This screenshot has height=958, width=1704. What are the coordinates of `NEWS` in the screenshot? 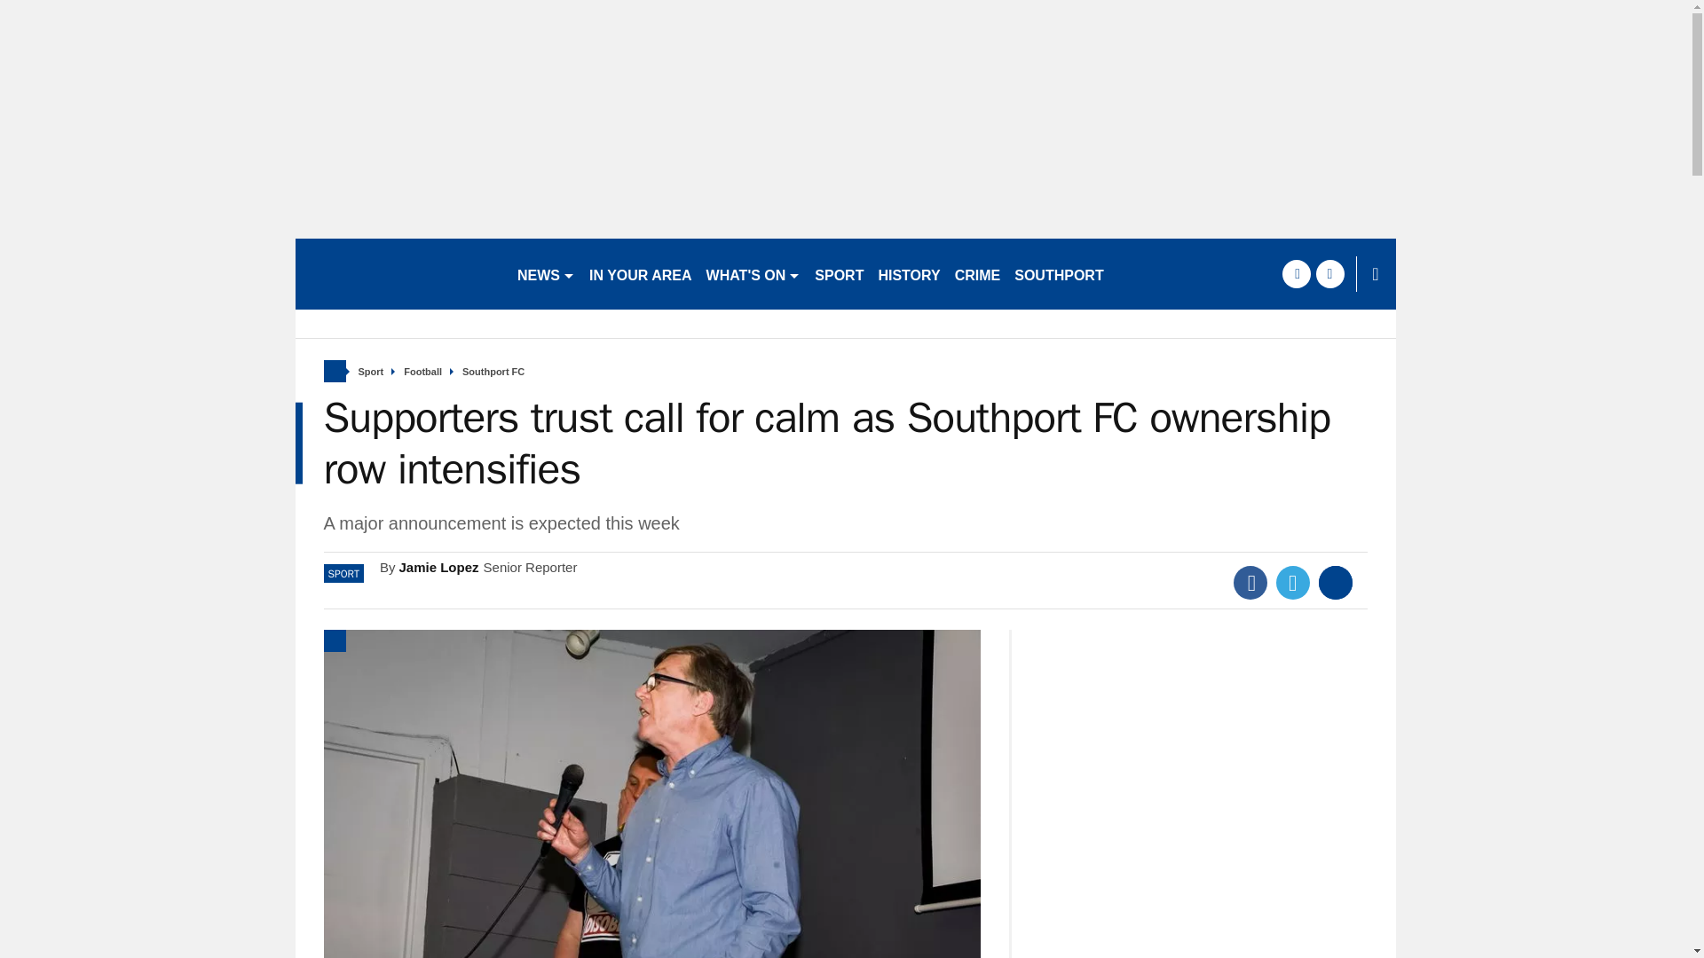 It's located at (546, 273).